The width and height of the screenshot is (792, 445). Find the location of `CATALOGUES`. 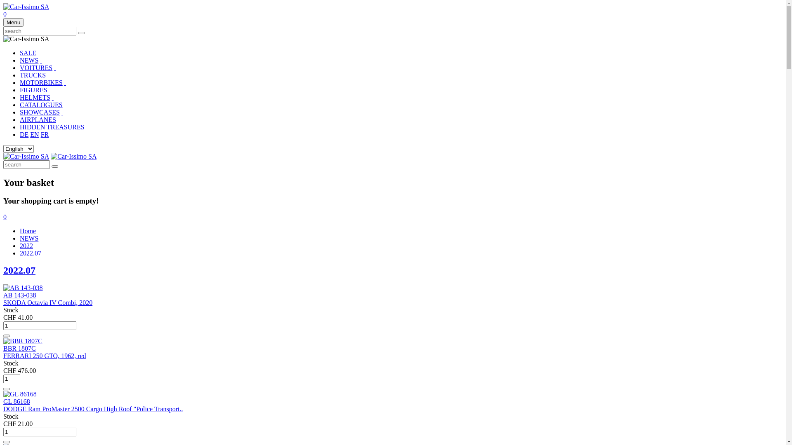

CATALOGUES is located at coordinates (41, 105).